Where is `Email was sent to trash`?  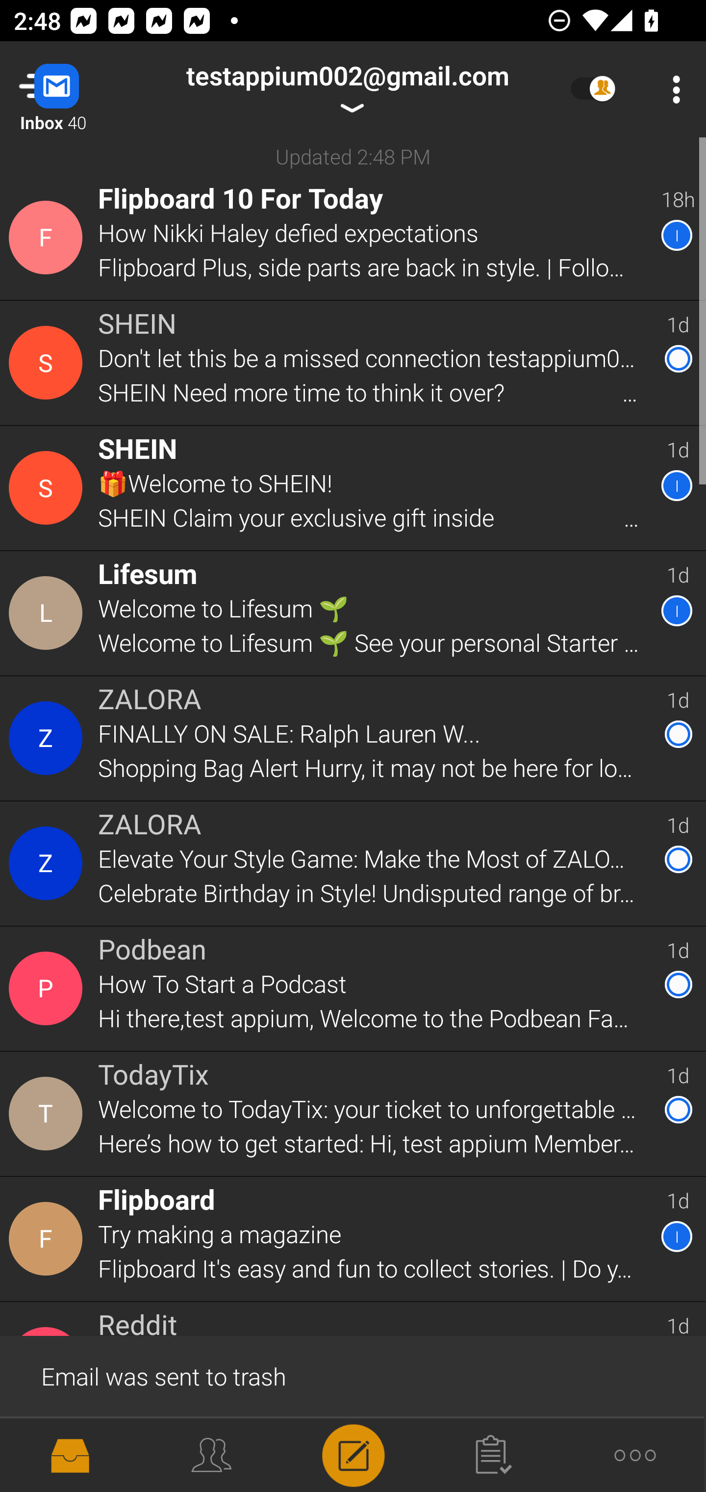
Email was sent to trash is located at coordinates (353, 1375).